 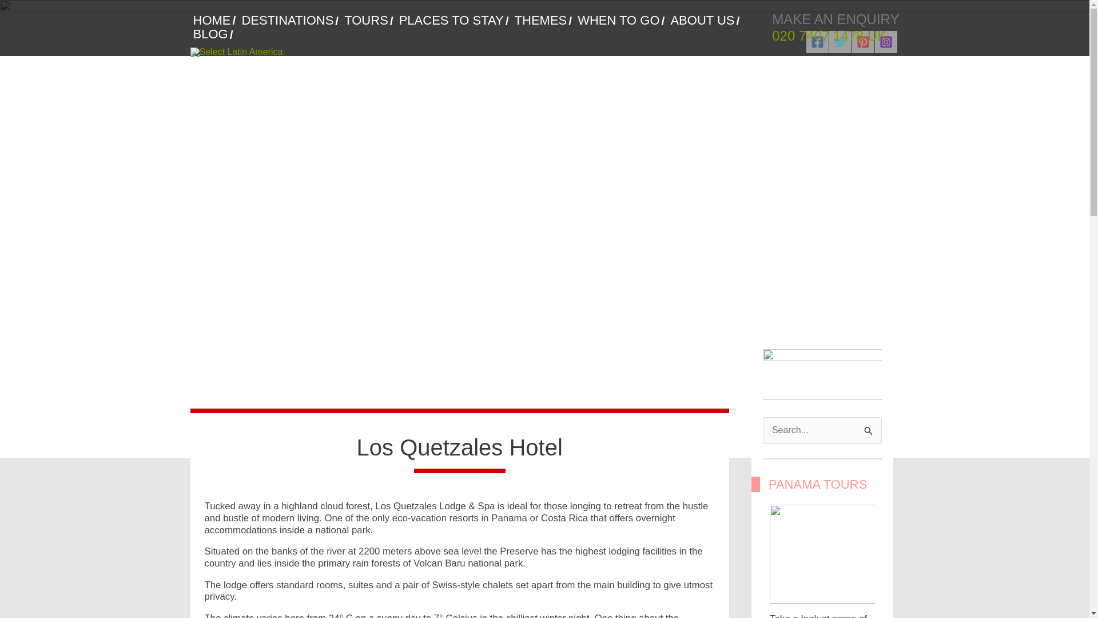 I want to click on HOME, so click(x=214, y=21).